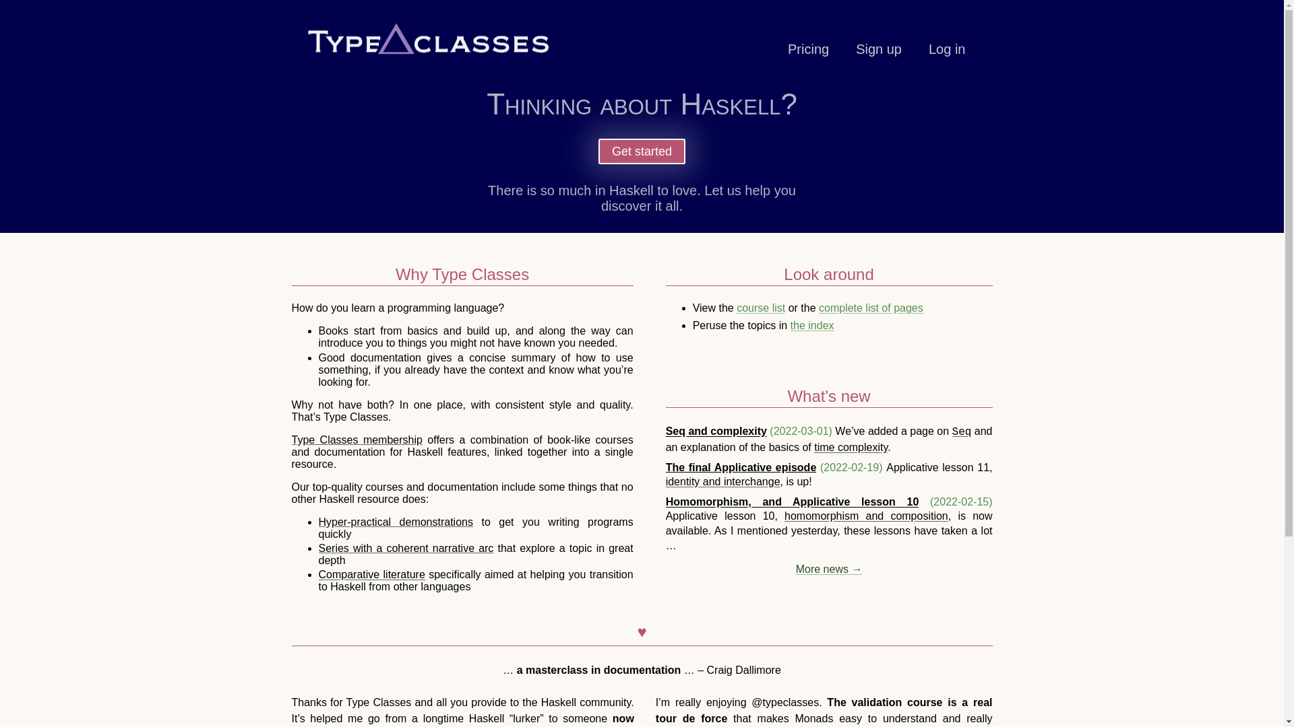 The height and width of the screenshot is (727, 1294). What do you see at coordinates (809, 48) in the screenshot?
I see `Pricing` at bounding box center [809, 48].